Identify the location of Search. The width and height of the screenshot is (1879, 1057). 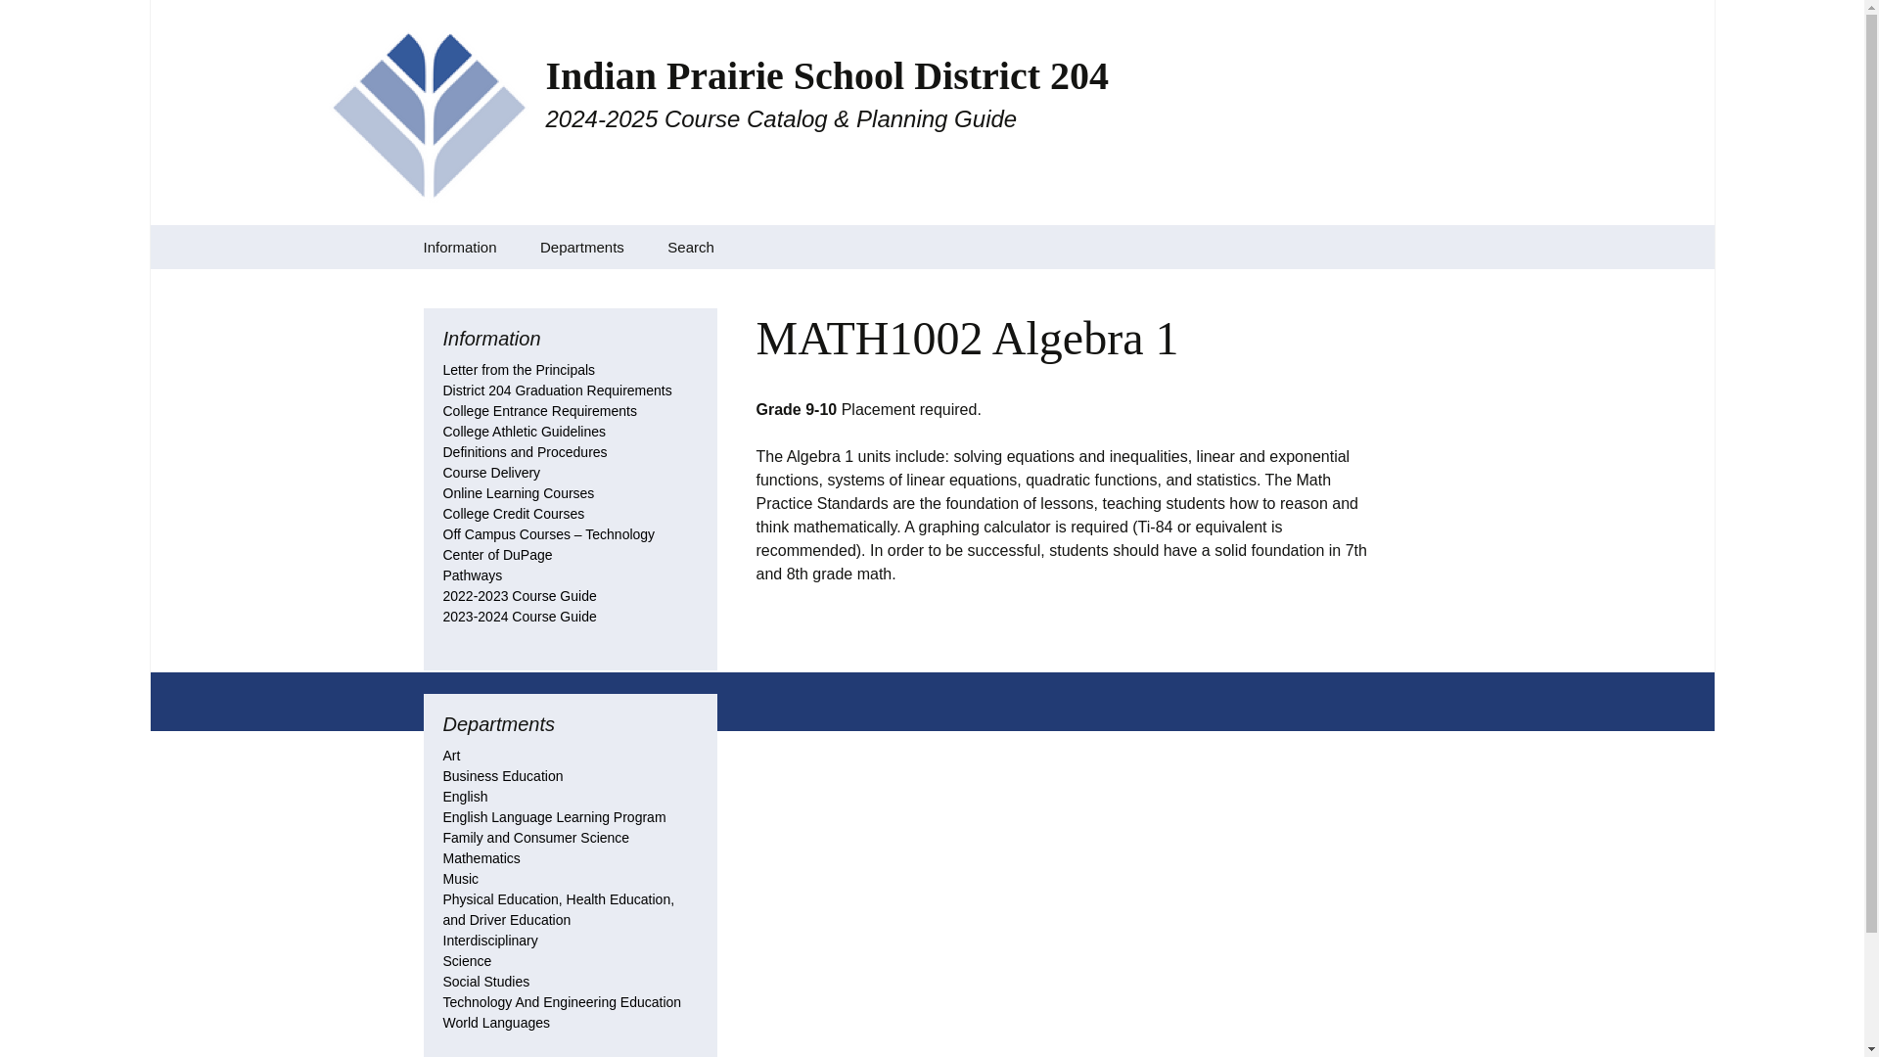
(691, 247).